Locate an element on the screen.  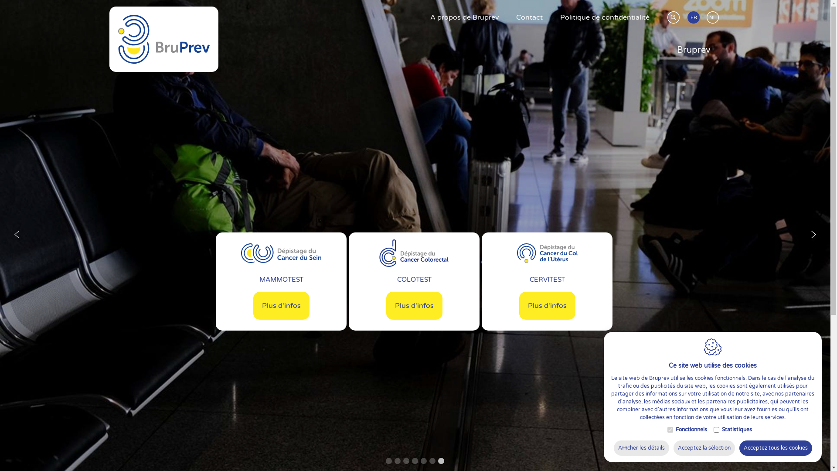
Rechercher is located at coordinates (670, 16).